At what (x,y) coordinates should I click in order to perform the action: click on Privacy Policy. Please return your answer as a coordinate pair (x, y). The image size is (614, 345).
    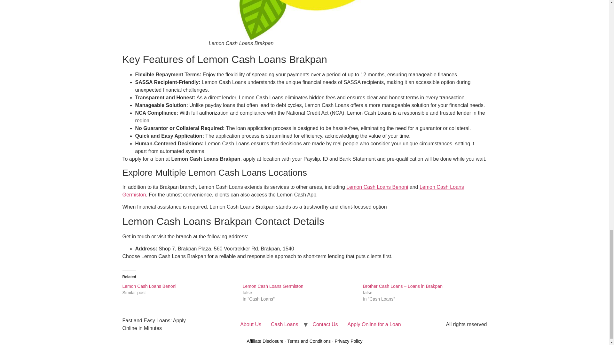
    Looking at the image, I should click on (348, 341).